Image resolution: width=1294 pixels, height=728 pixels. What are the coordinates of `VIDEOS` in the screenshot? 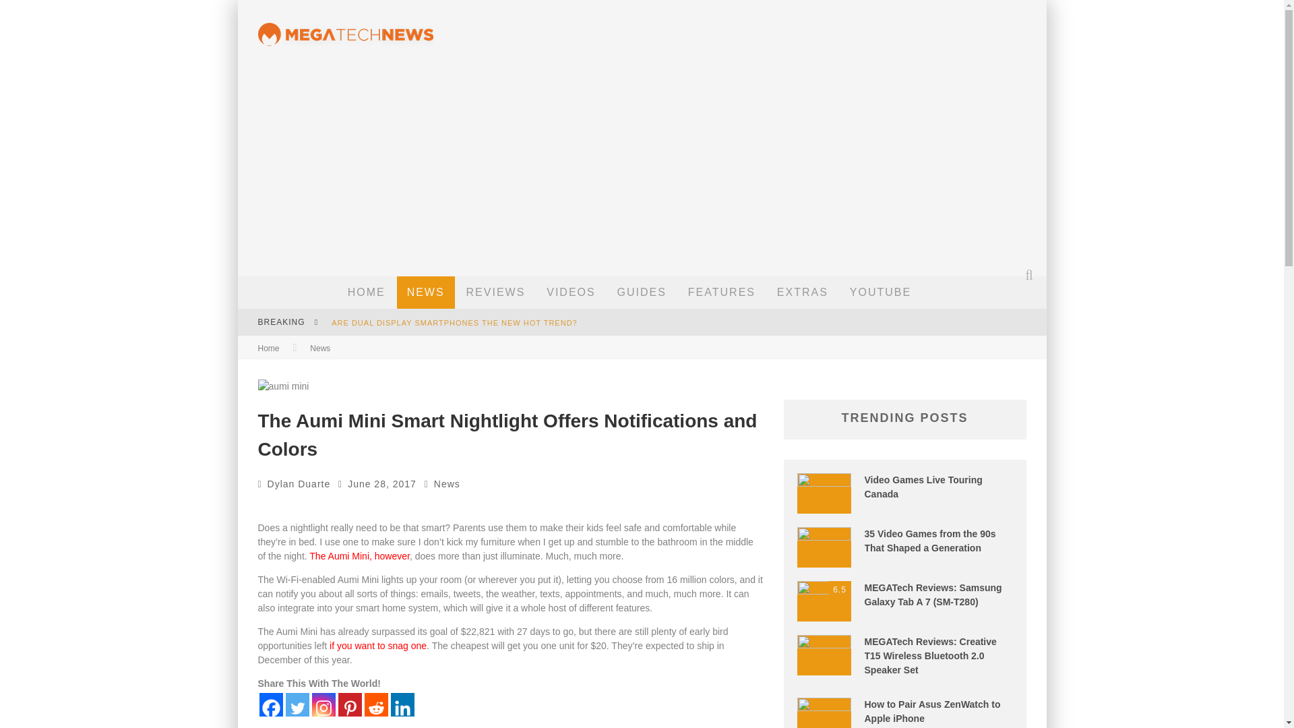 It's located at (571, 293).